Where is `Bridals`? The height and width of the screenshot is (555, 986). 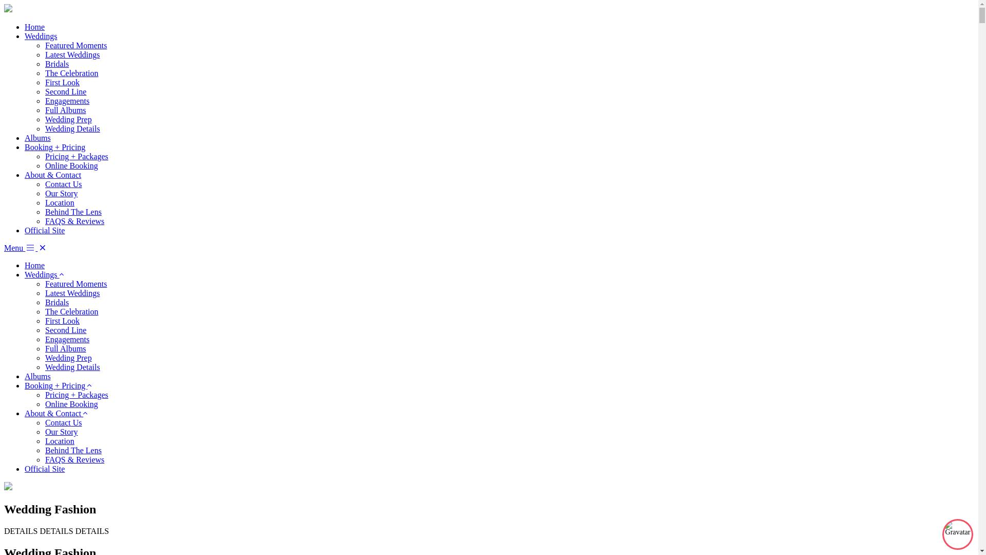
Bridals is located at coordinates (57, 64).